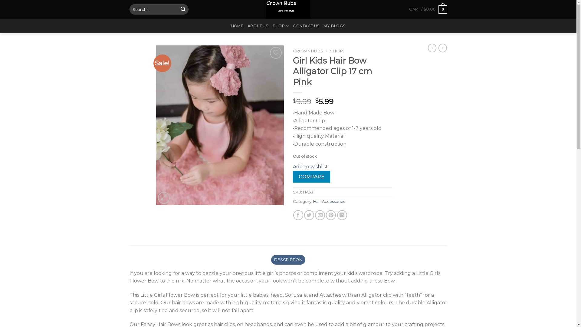 This screenshot has width=581, height=327. Describe the element at coordinates (258, 26) in the screenshot. I see `ABOUT US` at that location.